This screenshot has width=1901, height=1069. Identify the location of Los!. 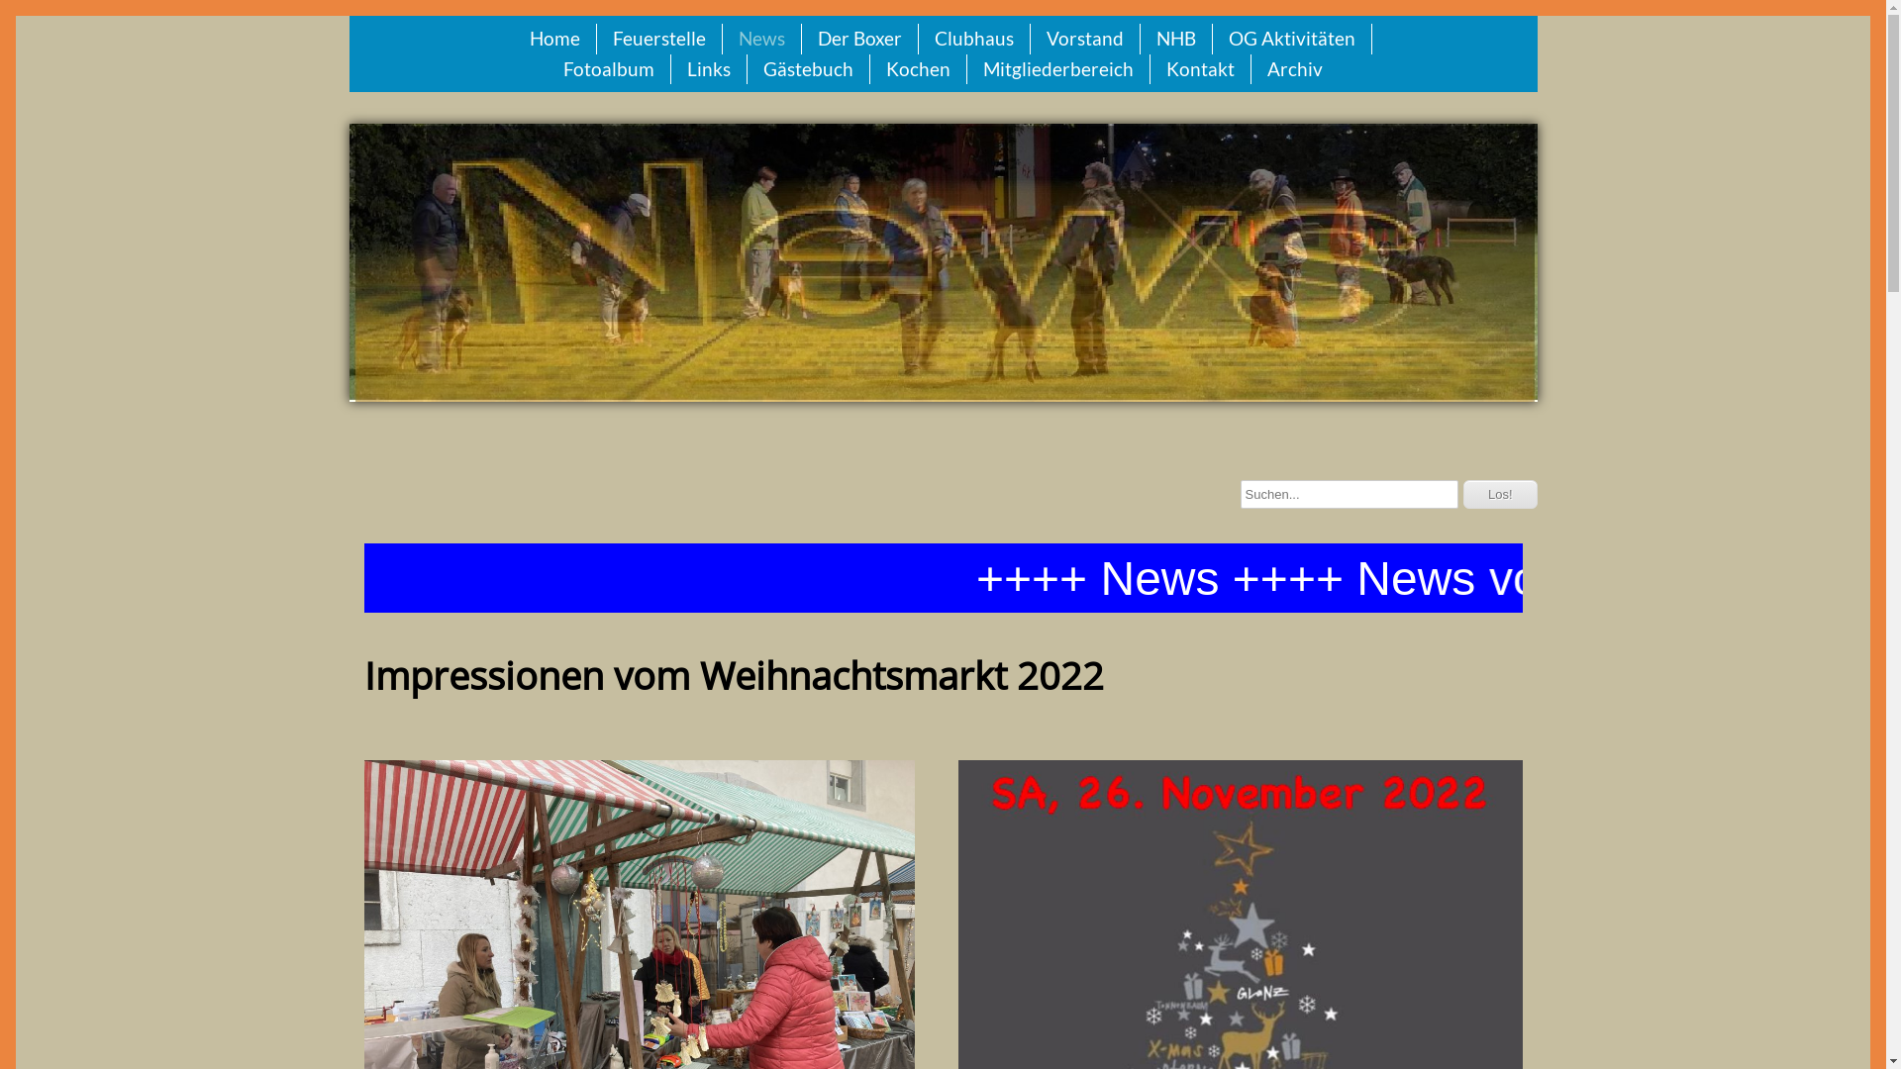
(1501, 495).